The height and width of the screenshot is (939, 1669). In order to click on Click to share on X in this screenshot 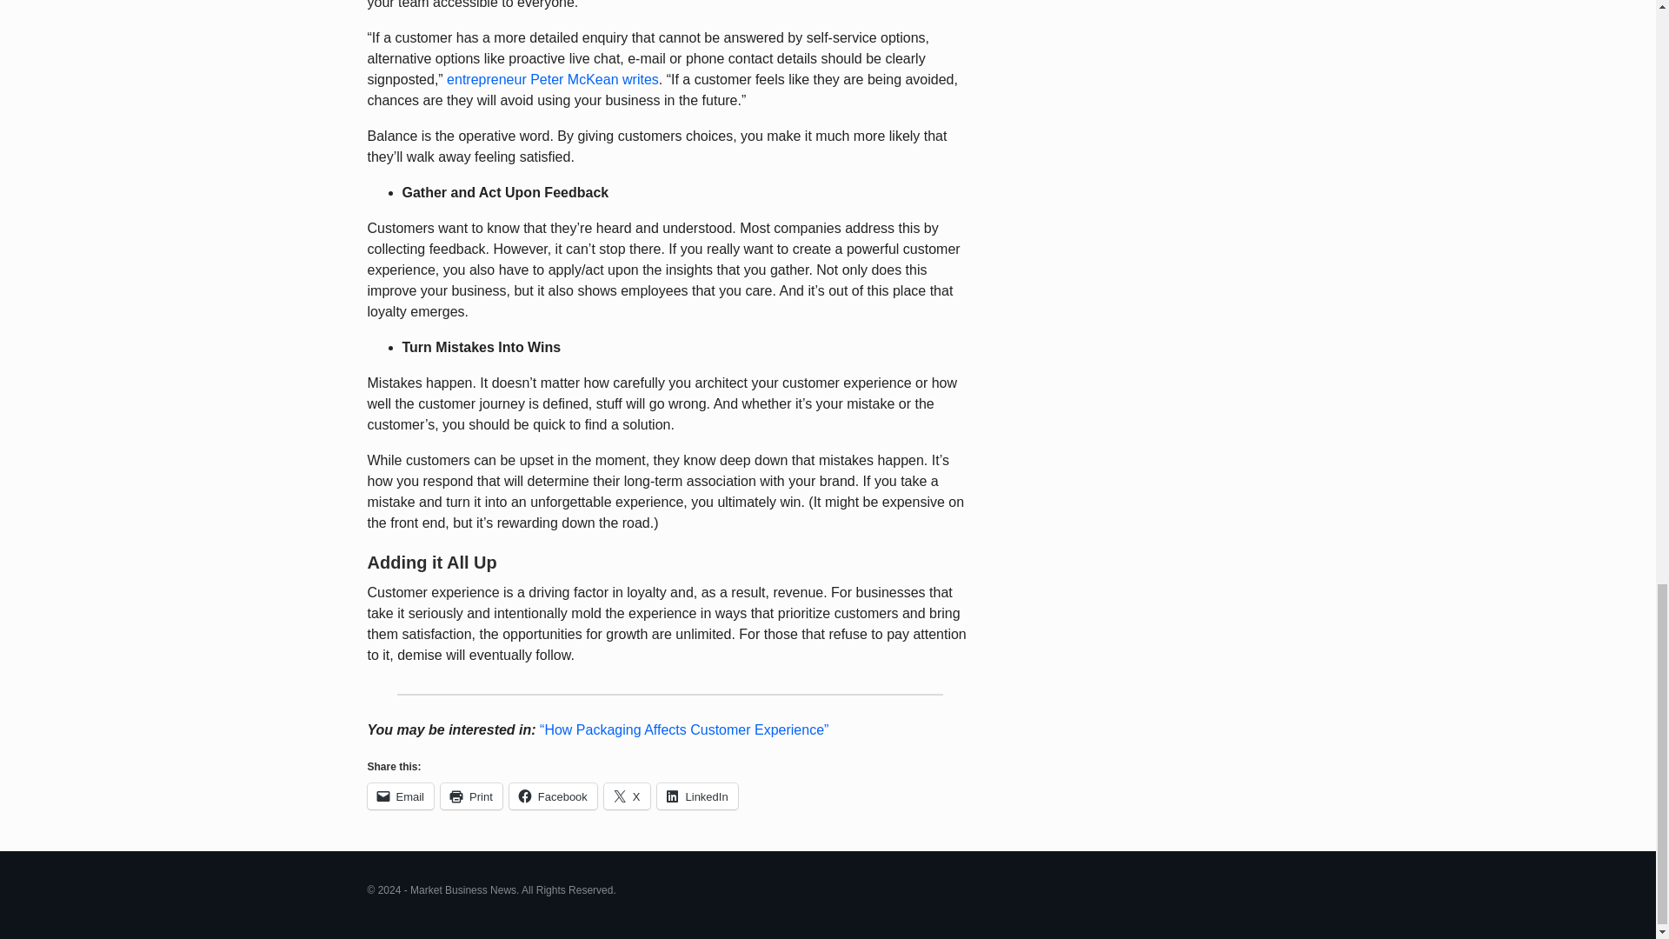, I will do `click(628, 796)`.